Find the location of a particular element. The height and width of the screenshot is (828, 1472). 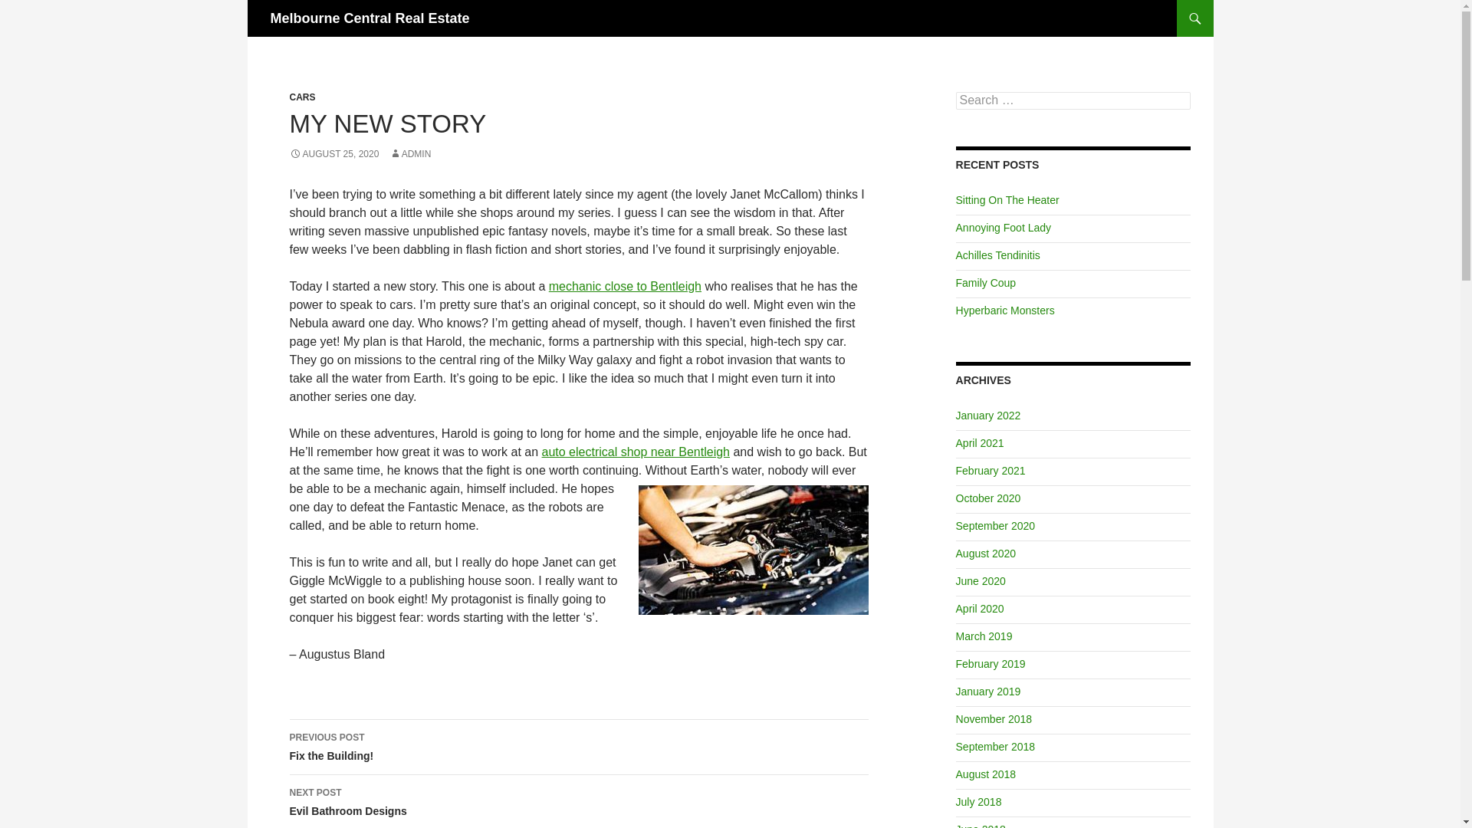

February 2019 is located at coordinates (991, 663).